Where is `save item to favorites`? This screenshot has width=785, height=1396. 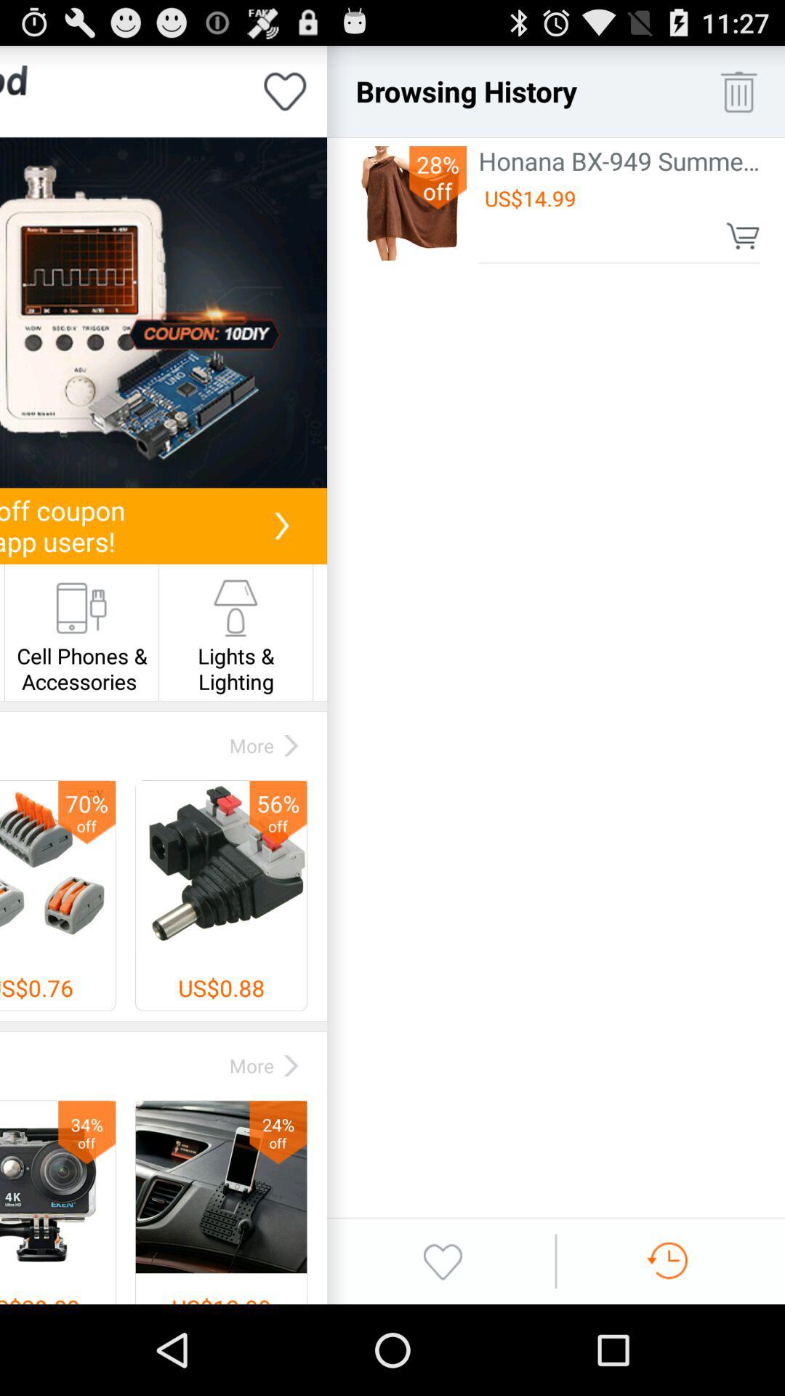 save item to favorites is located at coordinates (285, 92).